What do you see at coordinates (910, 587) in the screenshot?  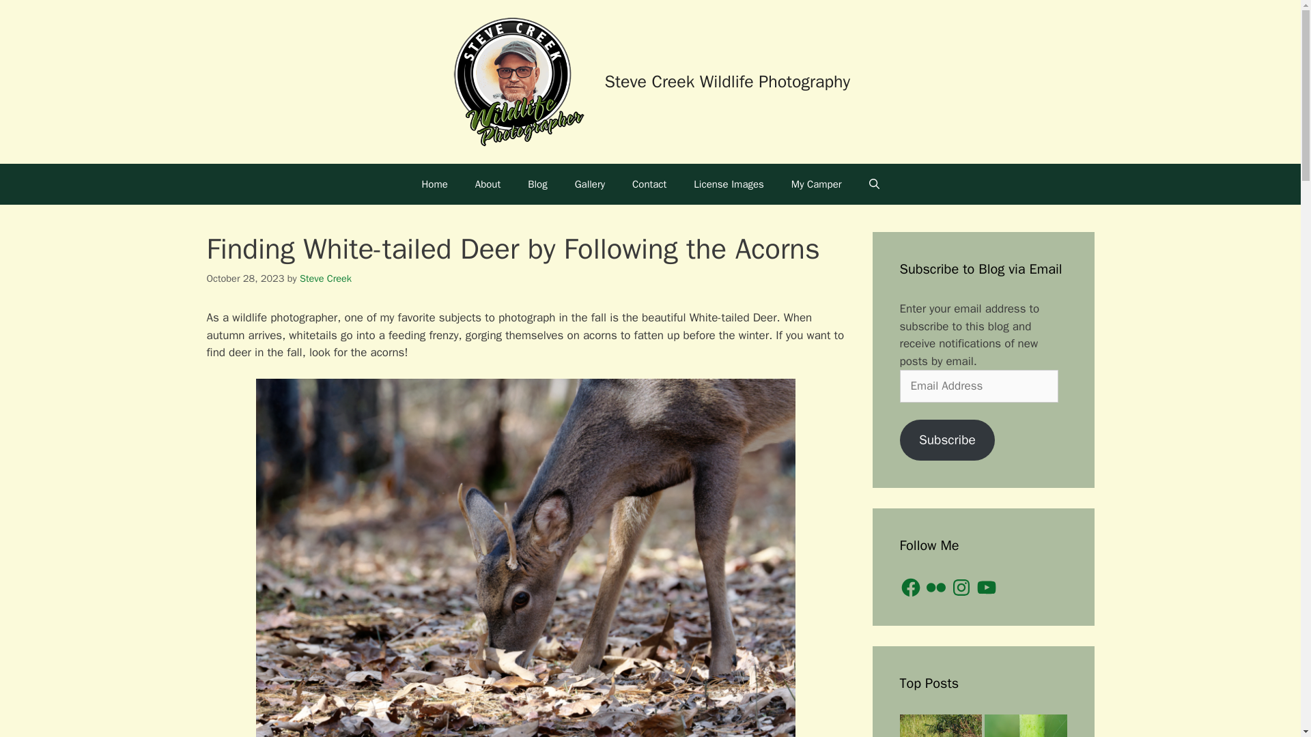 I see `Facebook` at bounding box center [910, 587].